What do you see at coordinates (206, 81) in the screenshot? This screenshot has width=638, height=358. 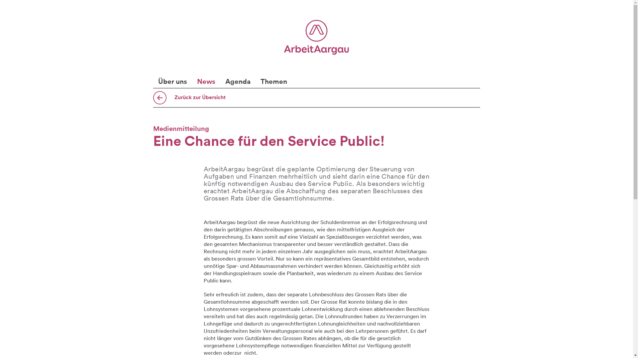 I see `News` at bounding box center [206, 81].